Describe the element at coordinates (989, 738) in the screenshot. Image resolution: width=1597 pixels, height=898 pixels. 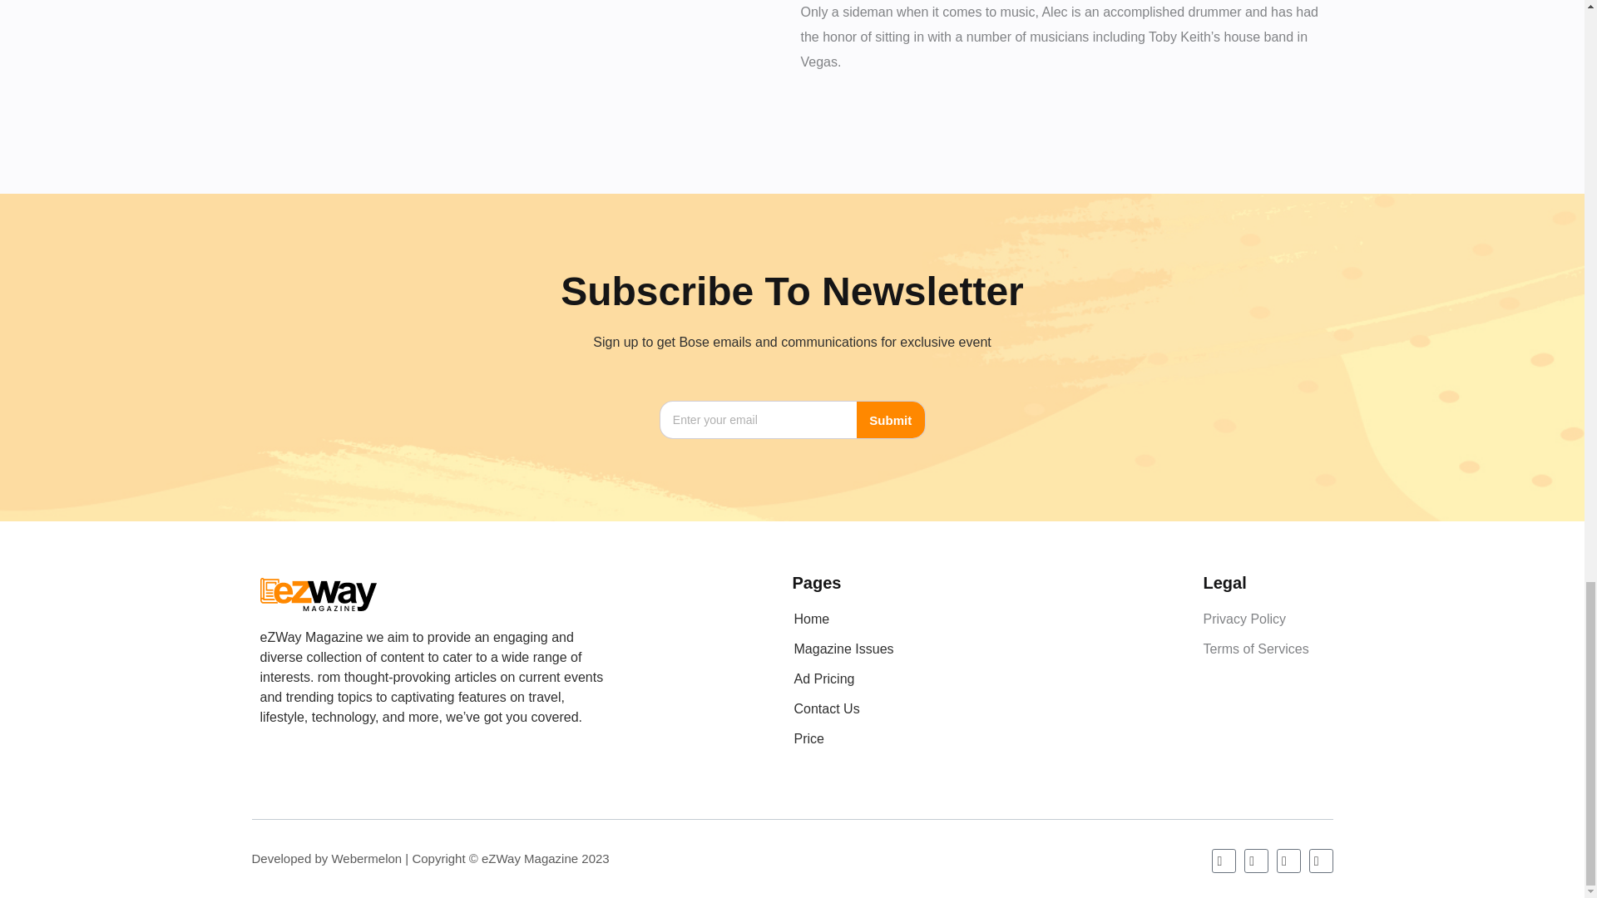
I see `Price` at that location.